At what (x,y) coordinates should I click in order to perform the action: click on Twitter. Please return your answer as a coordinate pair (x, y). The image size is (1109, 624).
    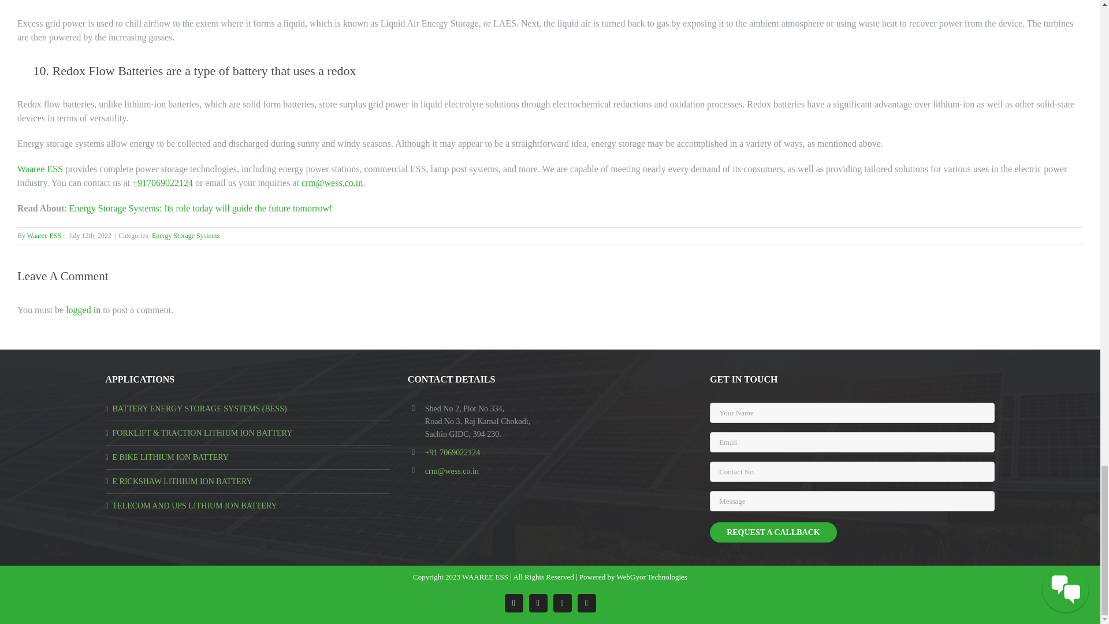
    Looking at the image, I should click on (587, 603).